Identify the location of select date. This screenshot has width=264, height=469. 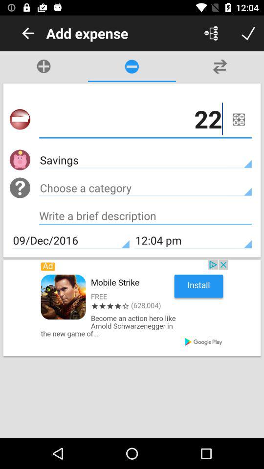
(239, 119).